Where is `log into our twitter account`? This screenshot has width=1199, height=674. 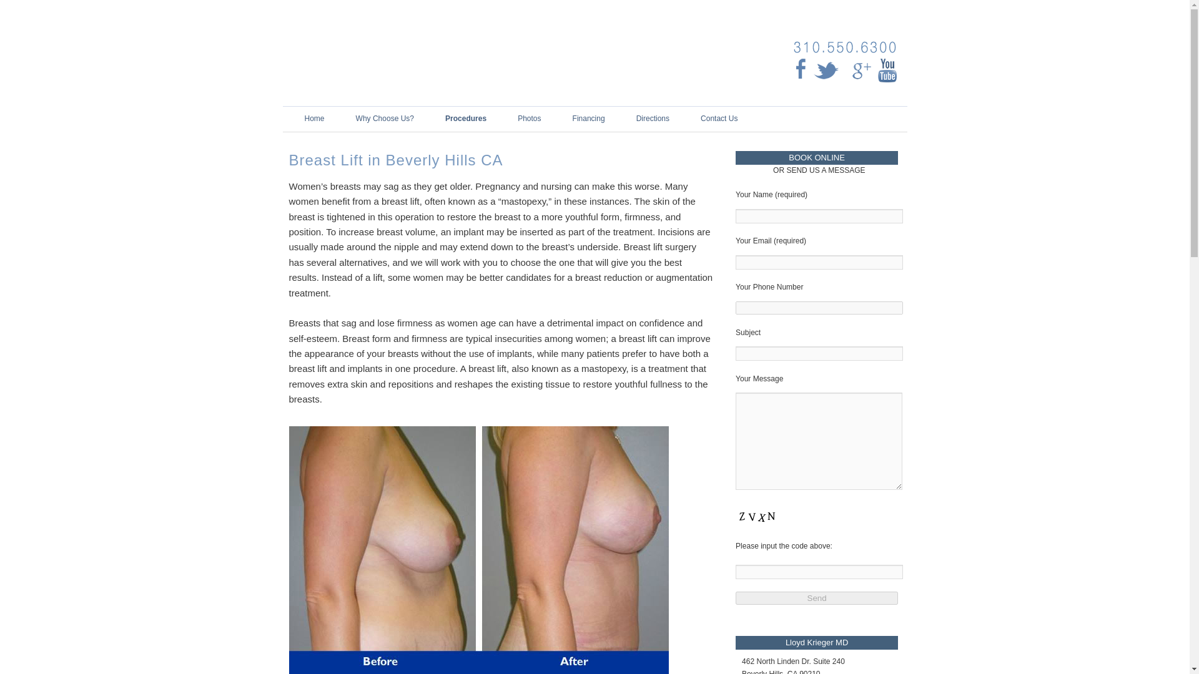 log into our twitter account is located at coordinates (827, 67).